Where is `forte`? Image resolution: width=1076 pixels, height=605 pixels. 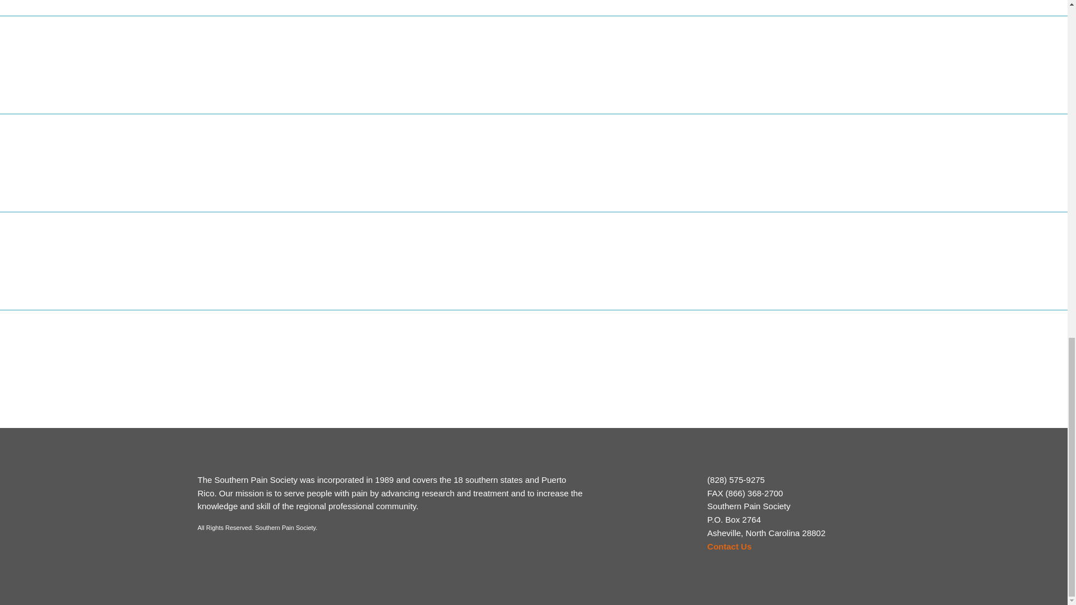
forte is located at coordinates (956, 73).